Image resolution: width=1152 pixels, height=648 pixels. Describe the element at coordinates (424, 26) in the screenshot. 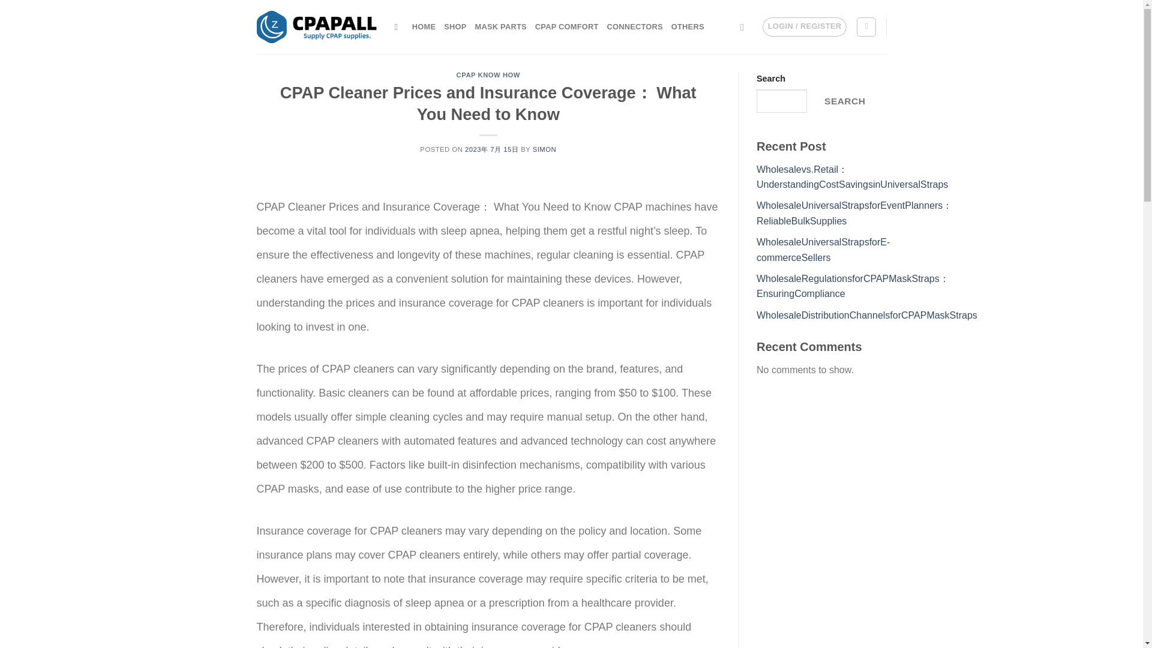

I see `HOME` at that location.